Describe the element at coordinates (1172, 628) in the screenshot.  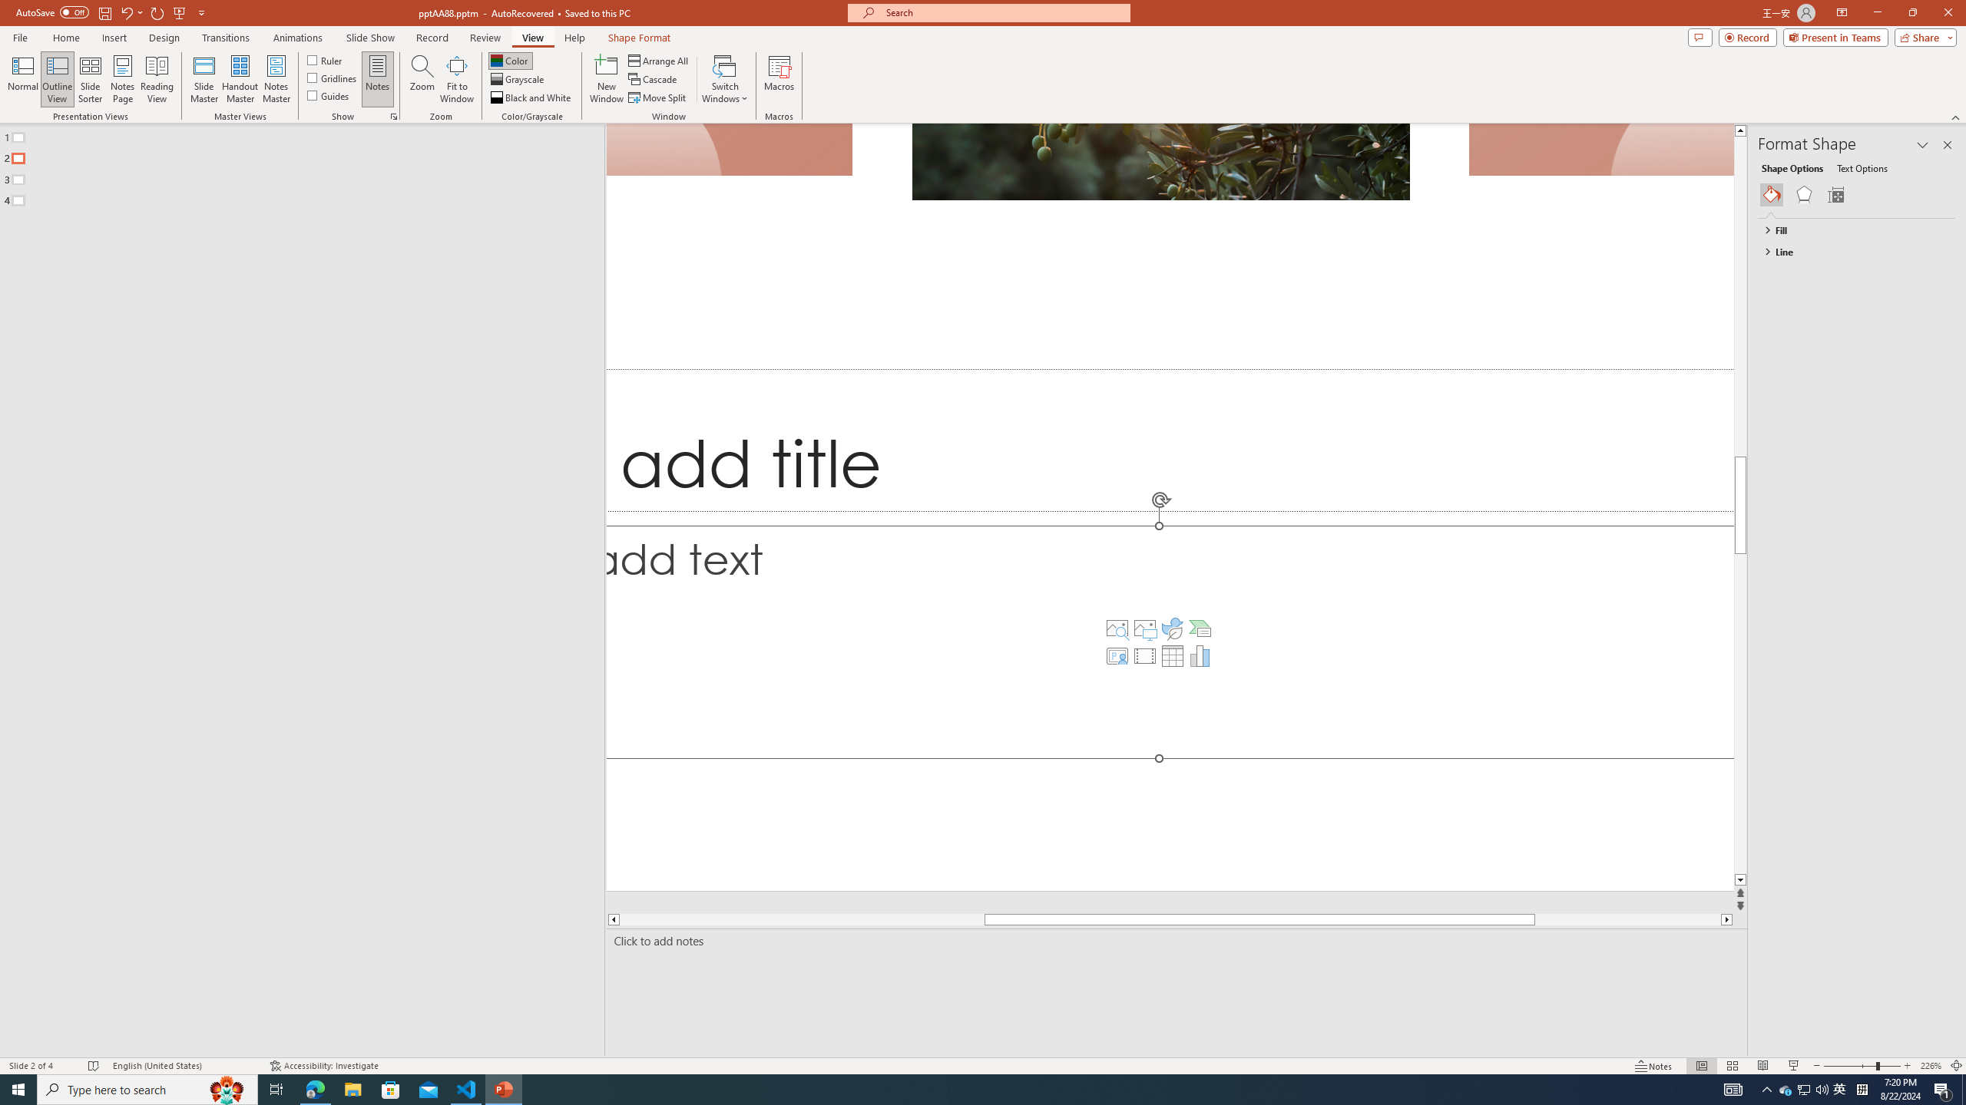
I see `Insert an Icon` at that location.